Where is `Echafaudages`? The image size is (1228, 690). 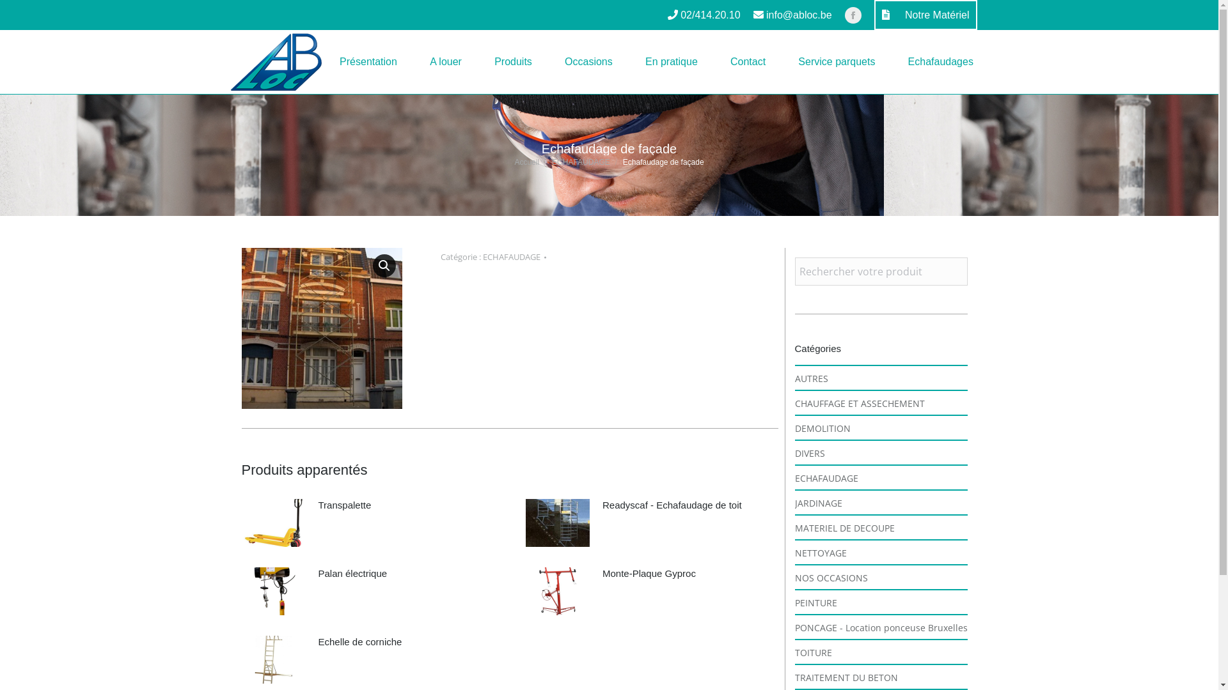 Echafaudages is located at coordinates (941, 62).